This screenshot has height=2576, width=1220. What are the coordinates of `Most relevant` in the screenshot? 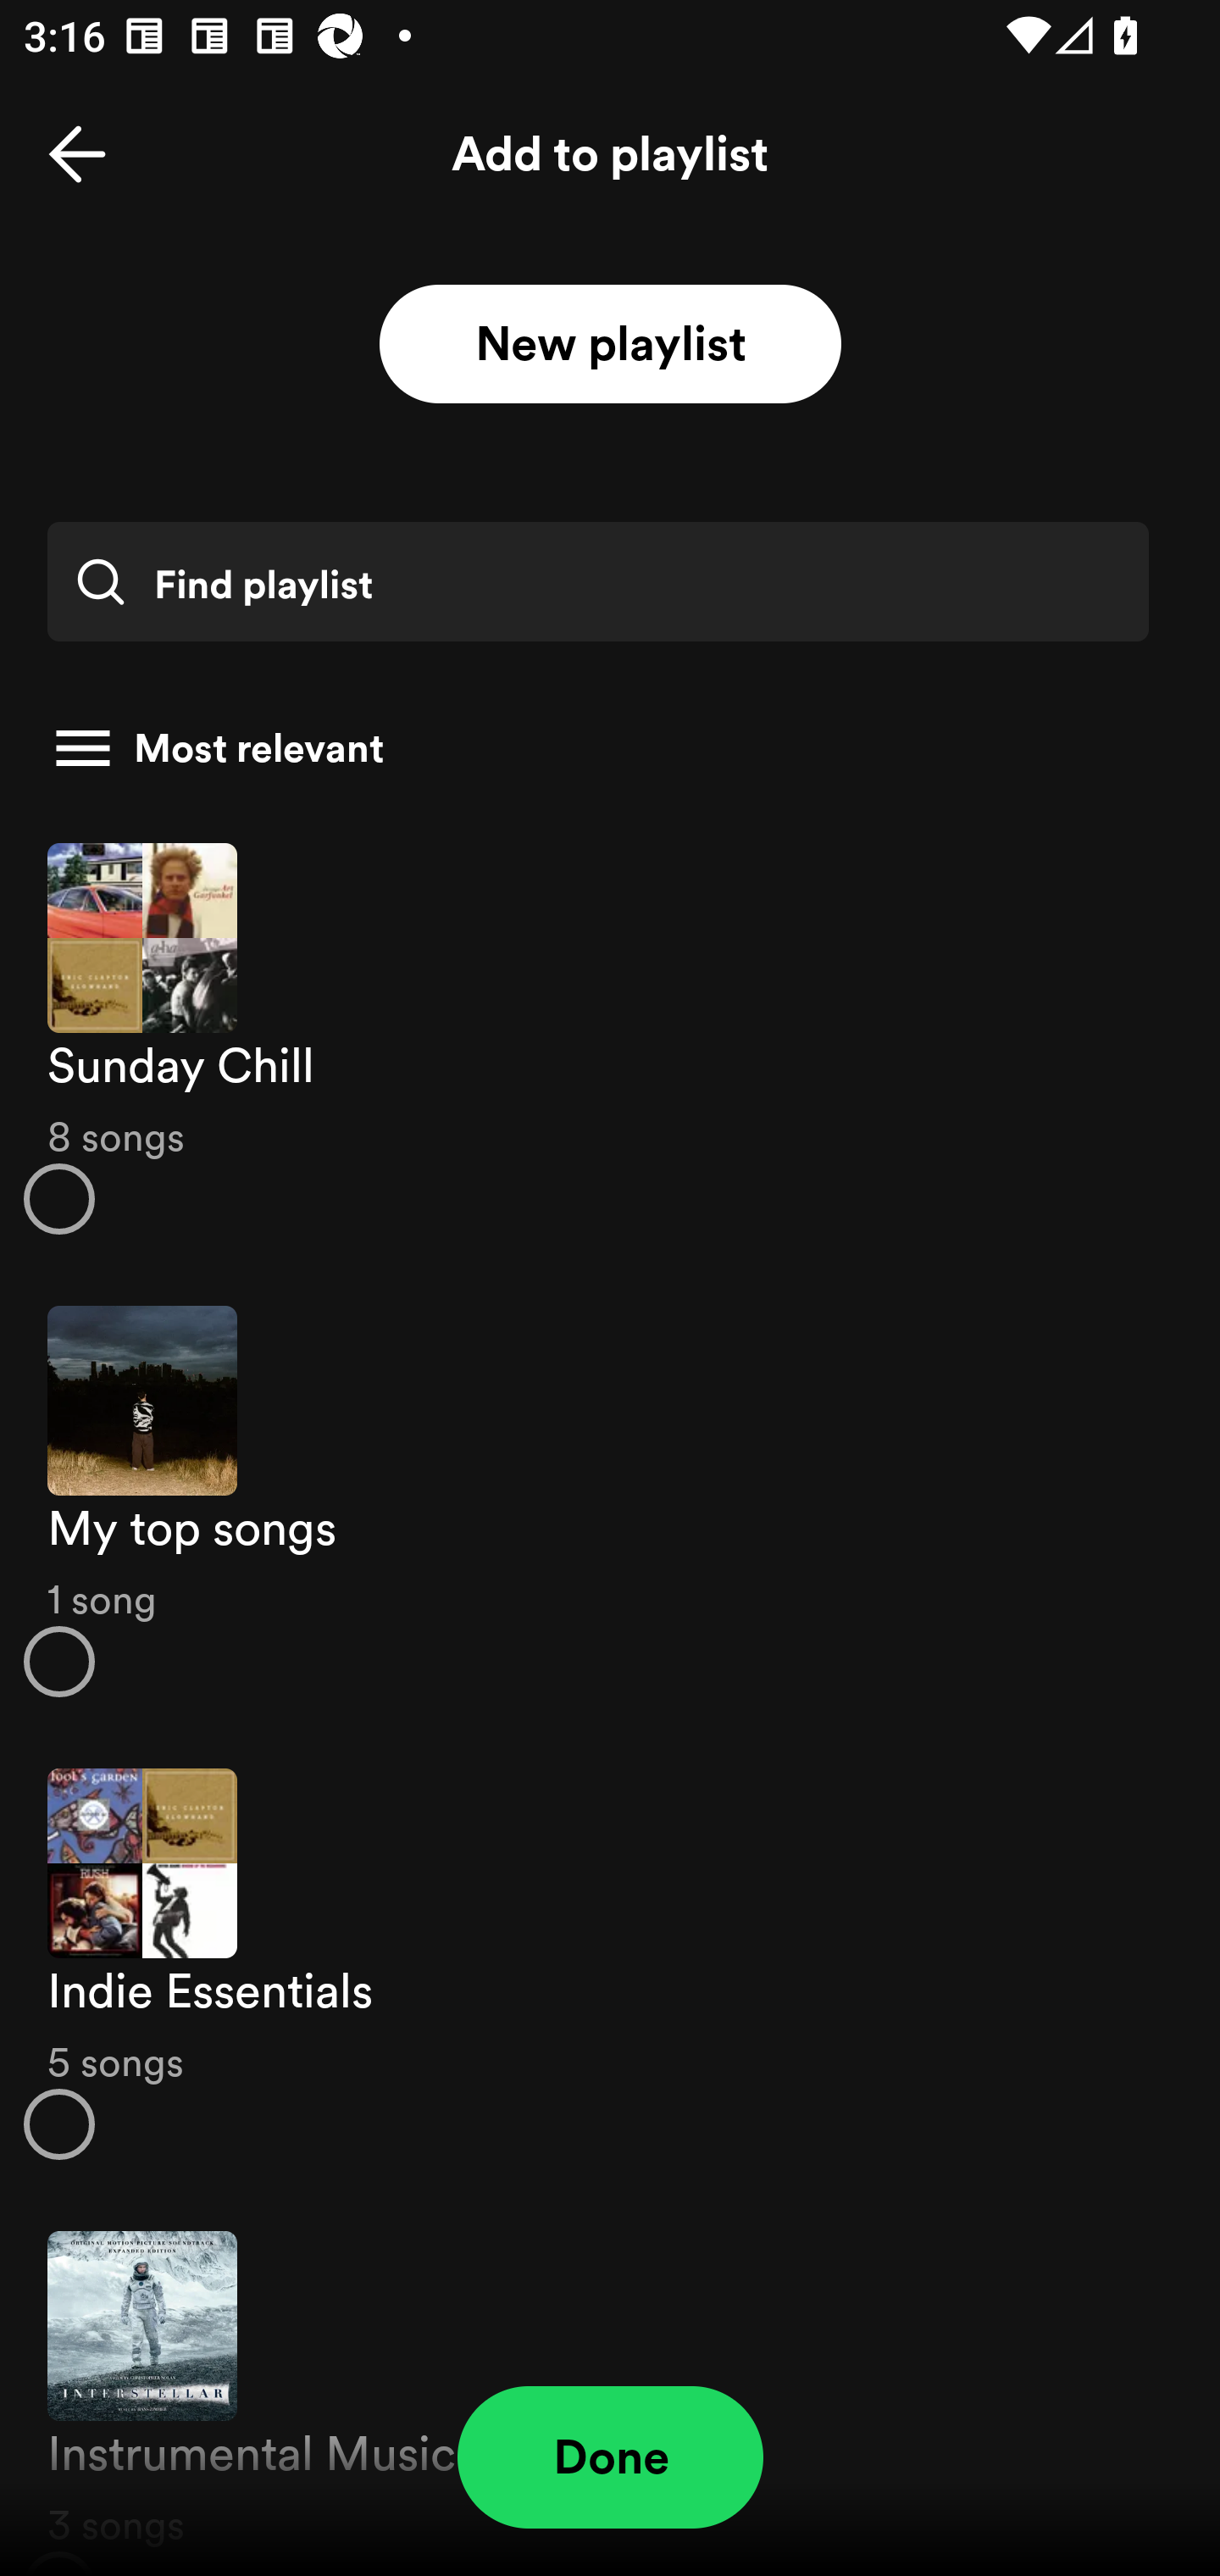 It's located at (598, 748).